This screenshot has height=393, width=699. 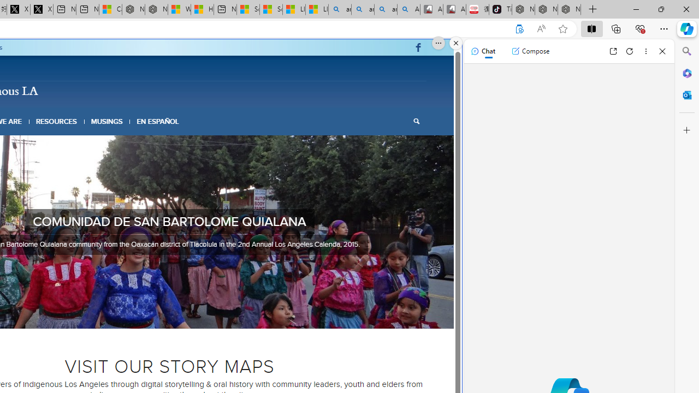 What do you see at coordinates (530, 51) in the screenshot?
I see `Compose` at bounding box center [530, 51].